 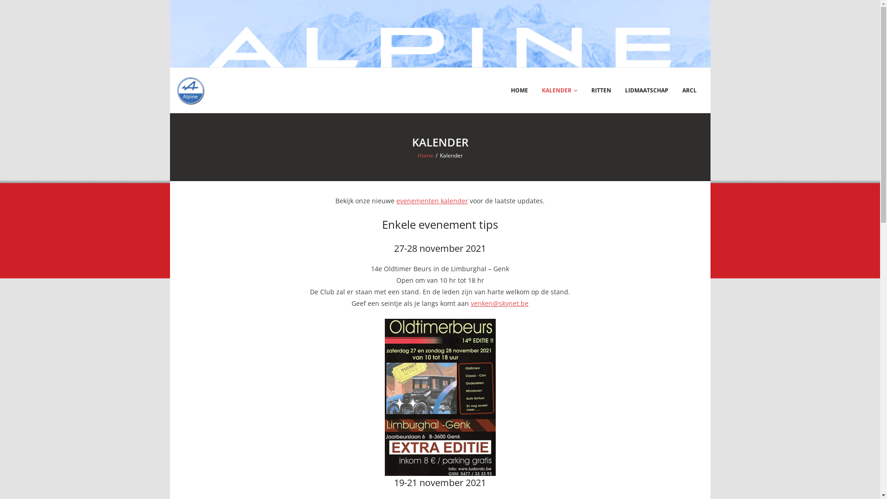 I want to click on ARCL, so click(x=689, y=91).